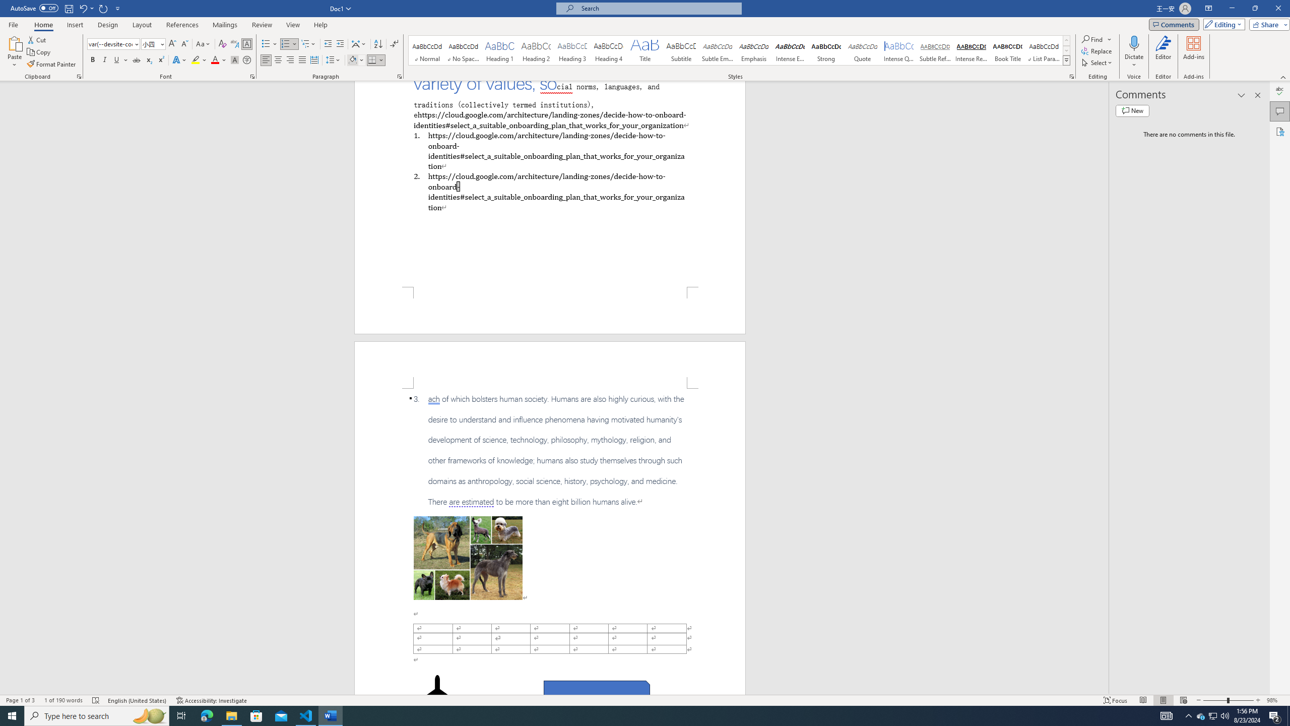 This screenshot has height=726, width=1290. Describe the element at coordinates (790, 50) in the screenshot. I see `Intense Emphasis` at that location.